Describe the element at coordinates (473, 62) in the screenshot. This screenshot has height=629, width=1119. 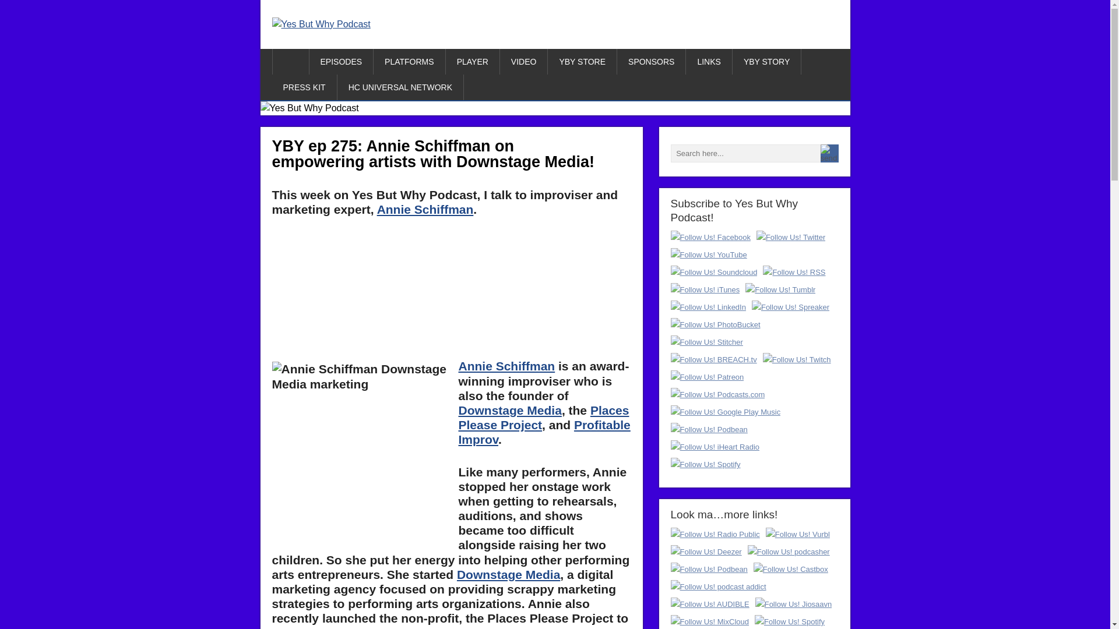
I see `PLAYER` at that location.